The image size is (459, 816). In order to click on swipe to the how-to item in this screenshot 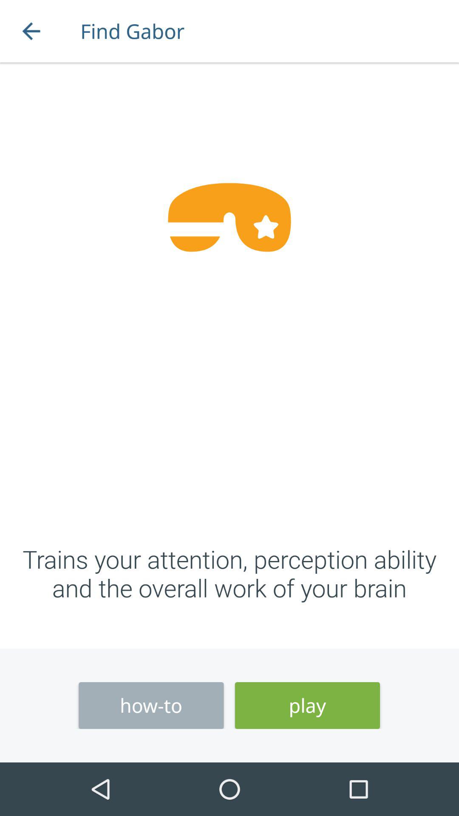, I will do `click(151, 705)`.